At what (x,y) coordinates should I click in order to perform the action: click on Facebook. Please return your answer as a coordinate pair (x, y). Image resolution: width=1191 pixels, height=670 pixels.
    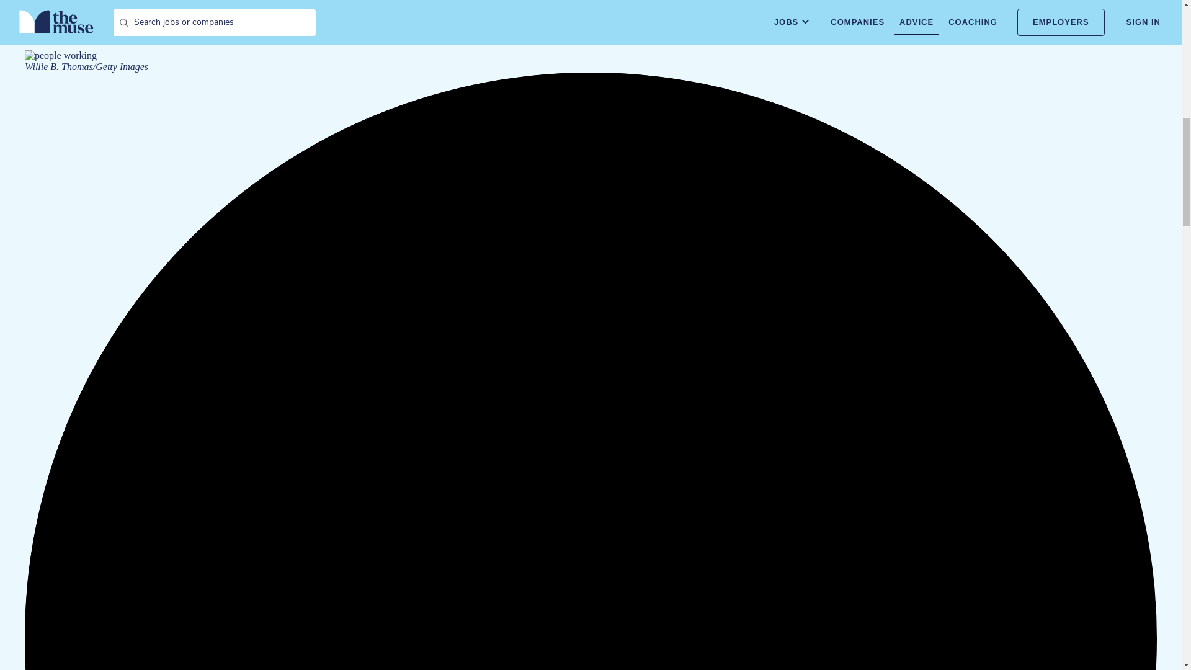
    Looking at the image, I should click on (5, 32).